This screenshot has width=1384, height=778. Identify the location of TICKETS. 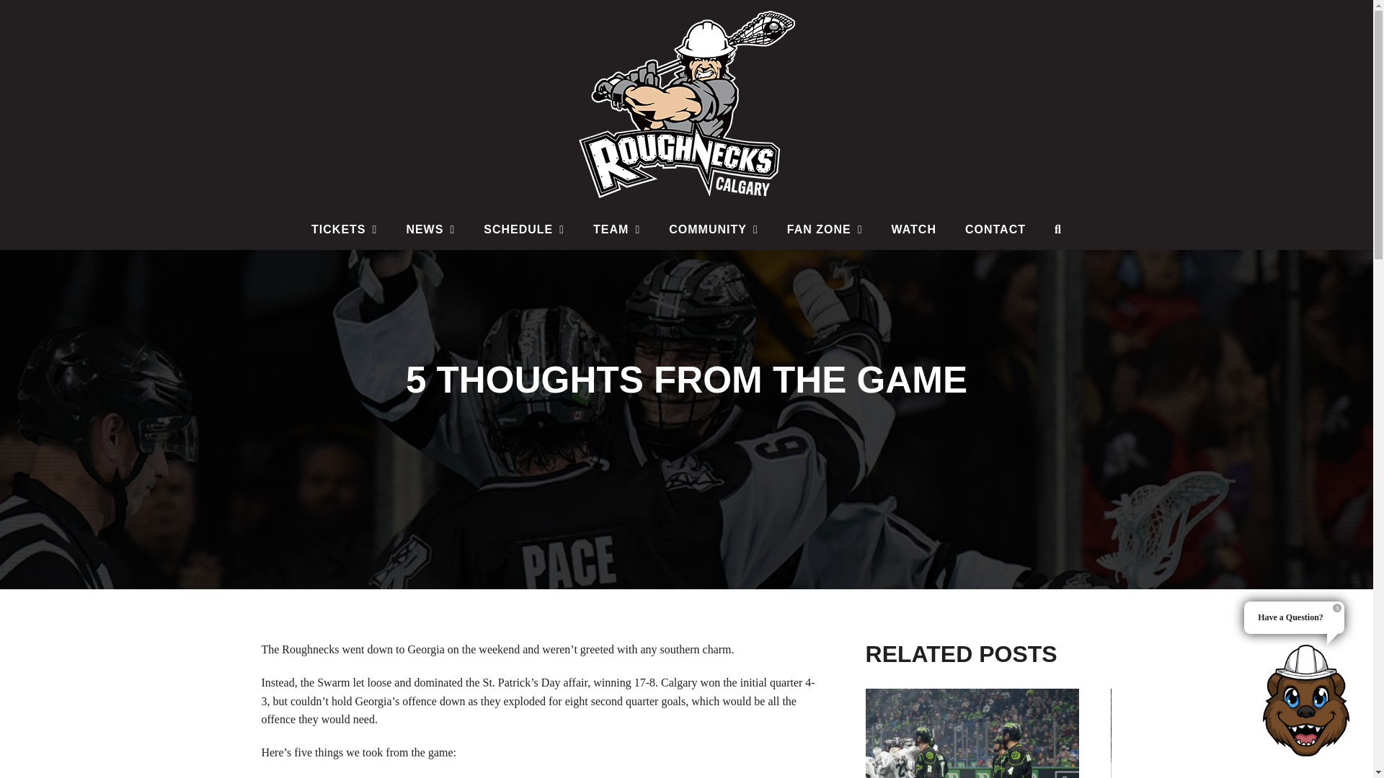
(344, 229).